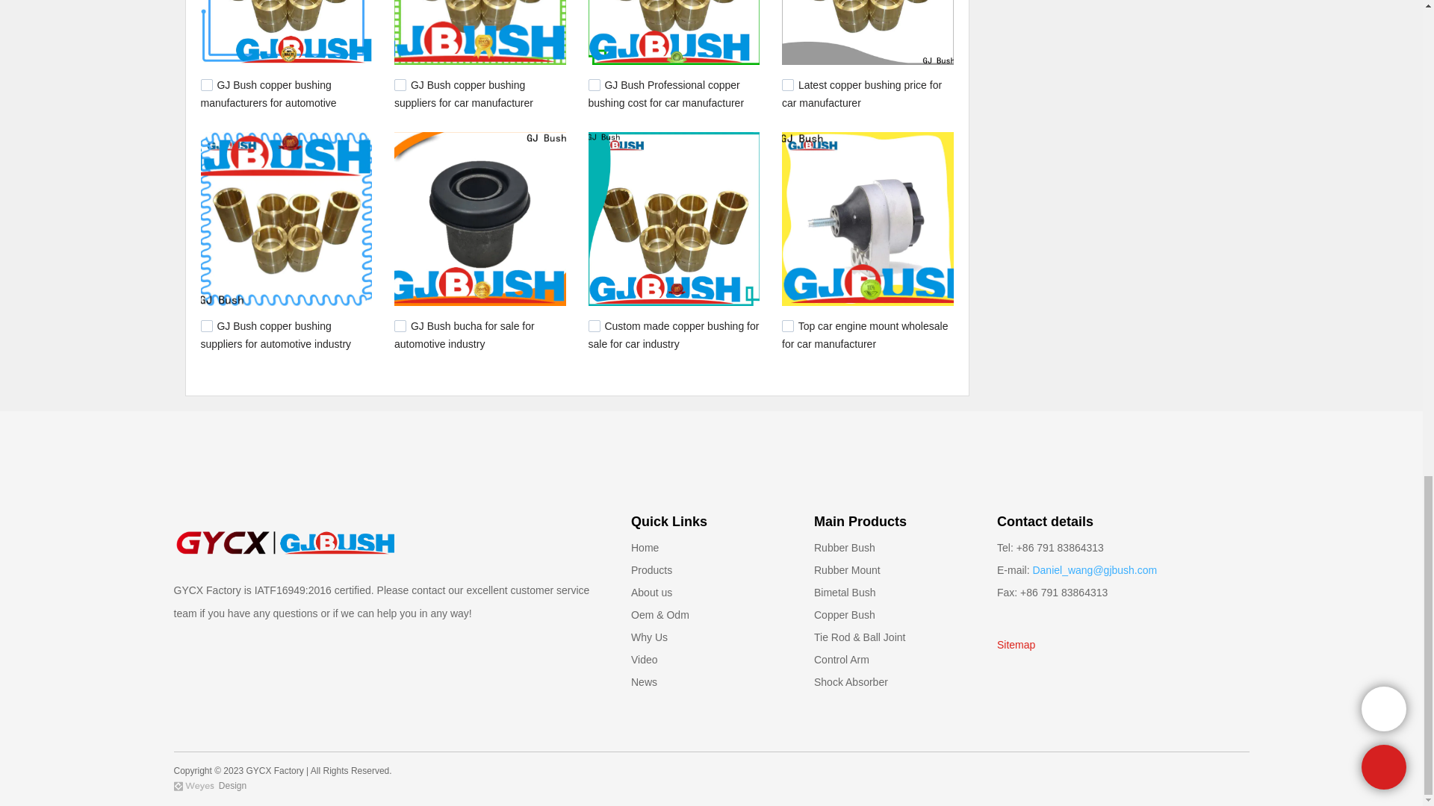 The width and height of the screenshot is (1434, 806). Describe the element at coordinates (787, 325) in the screenshot. I see `799` at that location.